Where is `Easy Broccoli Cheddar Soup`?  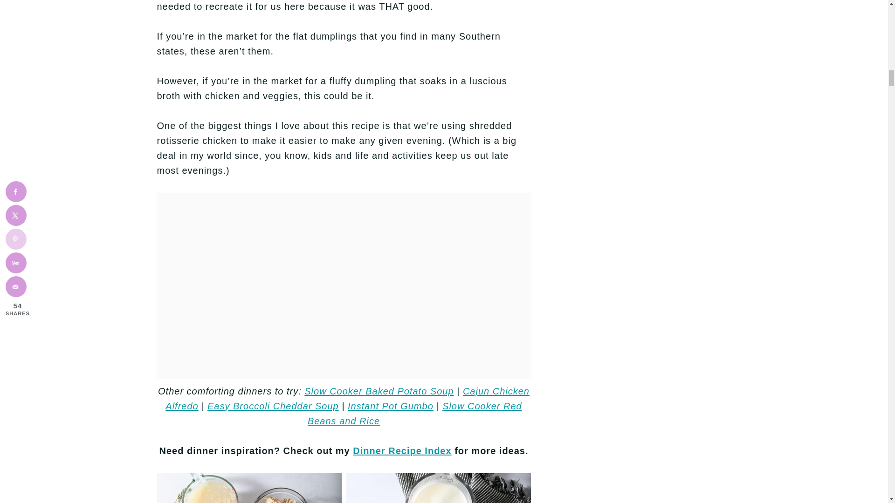
Easy Broccoli Cheddar Soup is located at coordinates (273, 406).